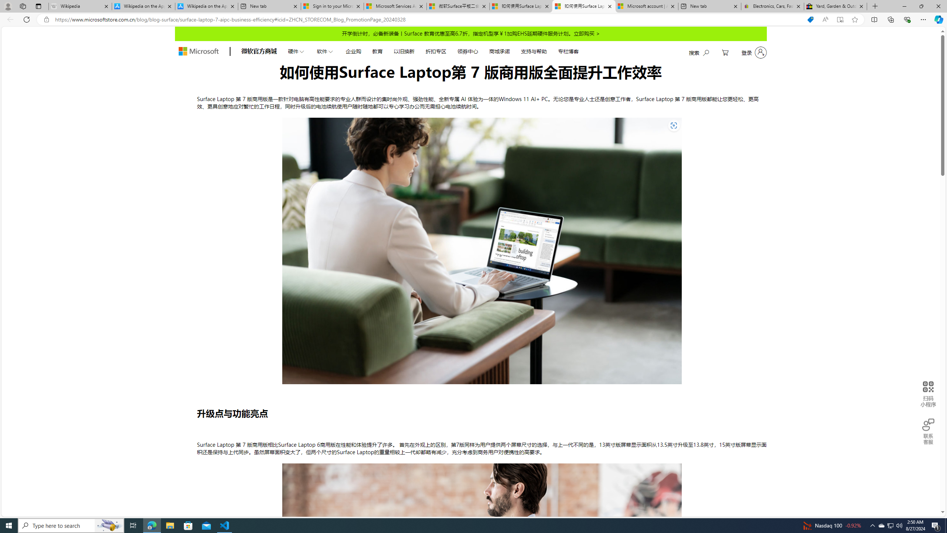  What do you see at coordinates (395, 6) in the screenshot?
I see `Microsoft Services Agreement` at bounding box center [395, 6].